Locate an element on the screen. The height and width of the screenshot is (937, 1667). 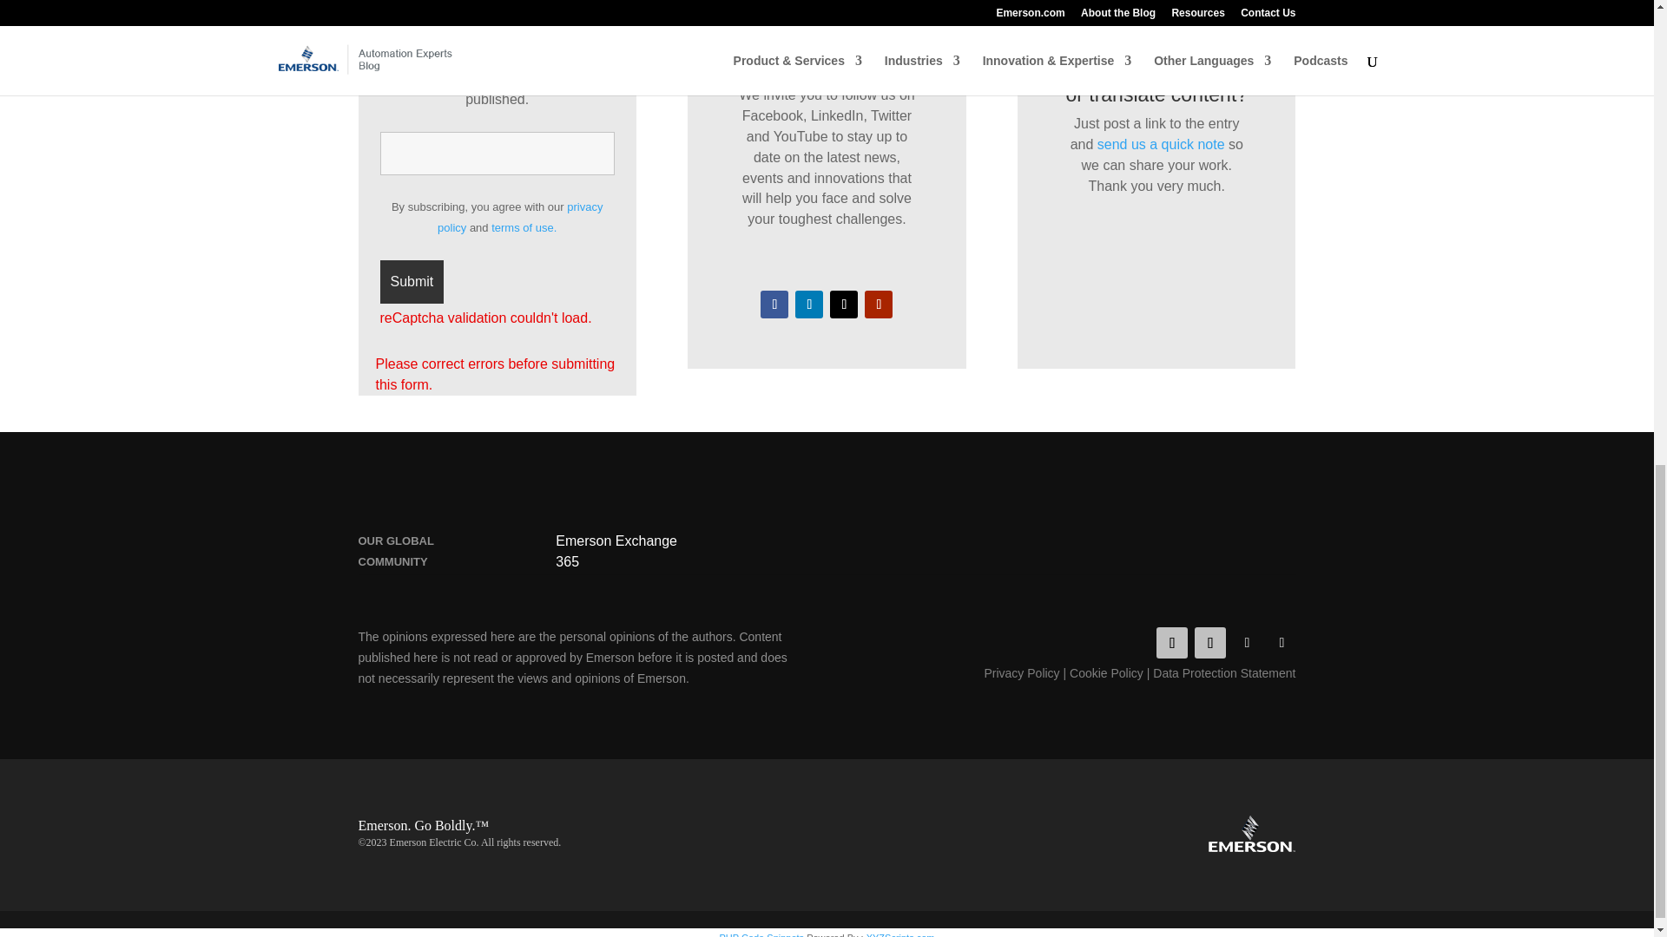
Submit is located at coordinates (412, 281).